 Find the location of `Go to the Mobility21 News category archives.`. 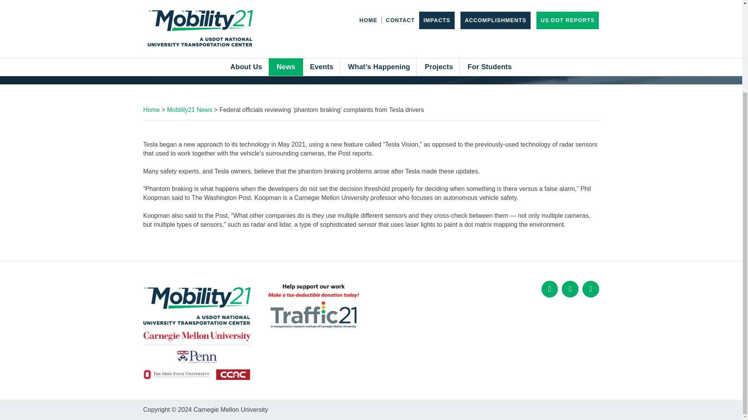

Go to the Mobility21 News category archives. is located at coordinates (189, 110).